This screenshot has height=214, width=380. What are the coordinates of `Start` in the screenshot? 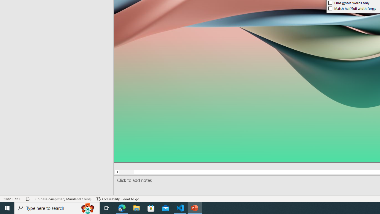 It's located at (7, 208).